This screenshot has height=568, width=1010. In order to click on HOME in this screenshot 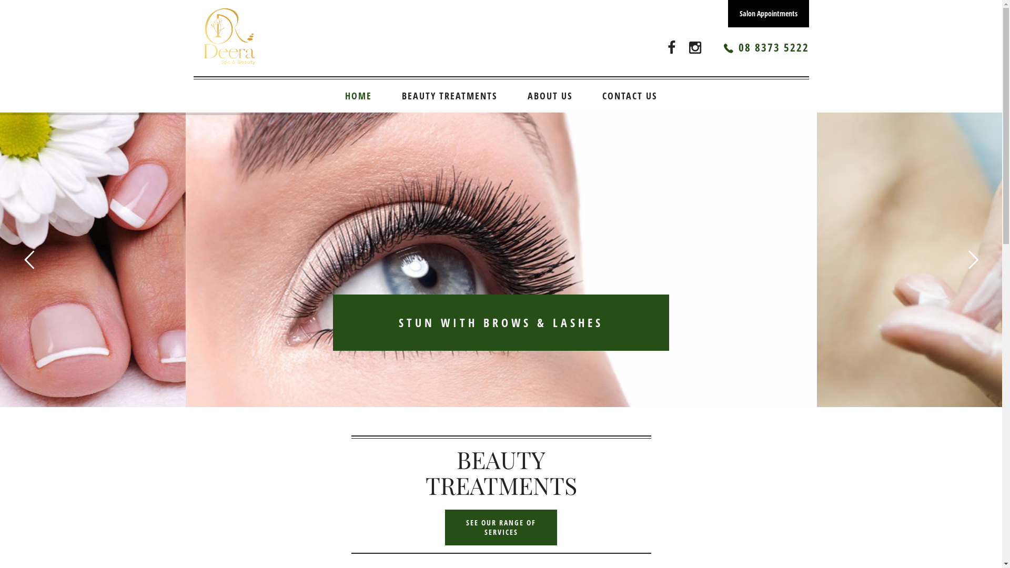, I will do `click(359, 96)`.